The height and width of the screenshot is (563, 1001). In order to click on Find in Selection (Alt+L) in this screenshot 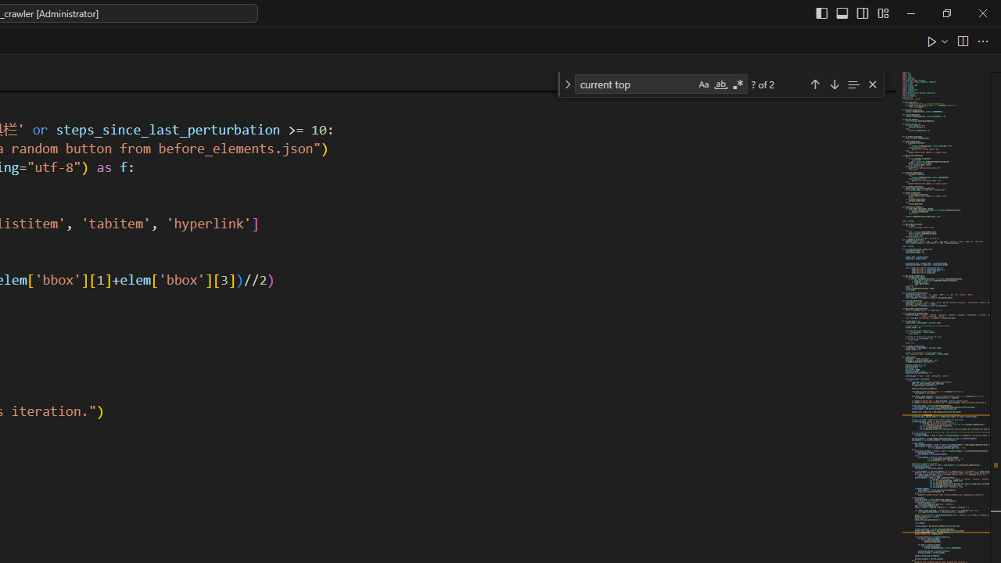, I will do `click(853, 83)`.